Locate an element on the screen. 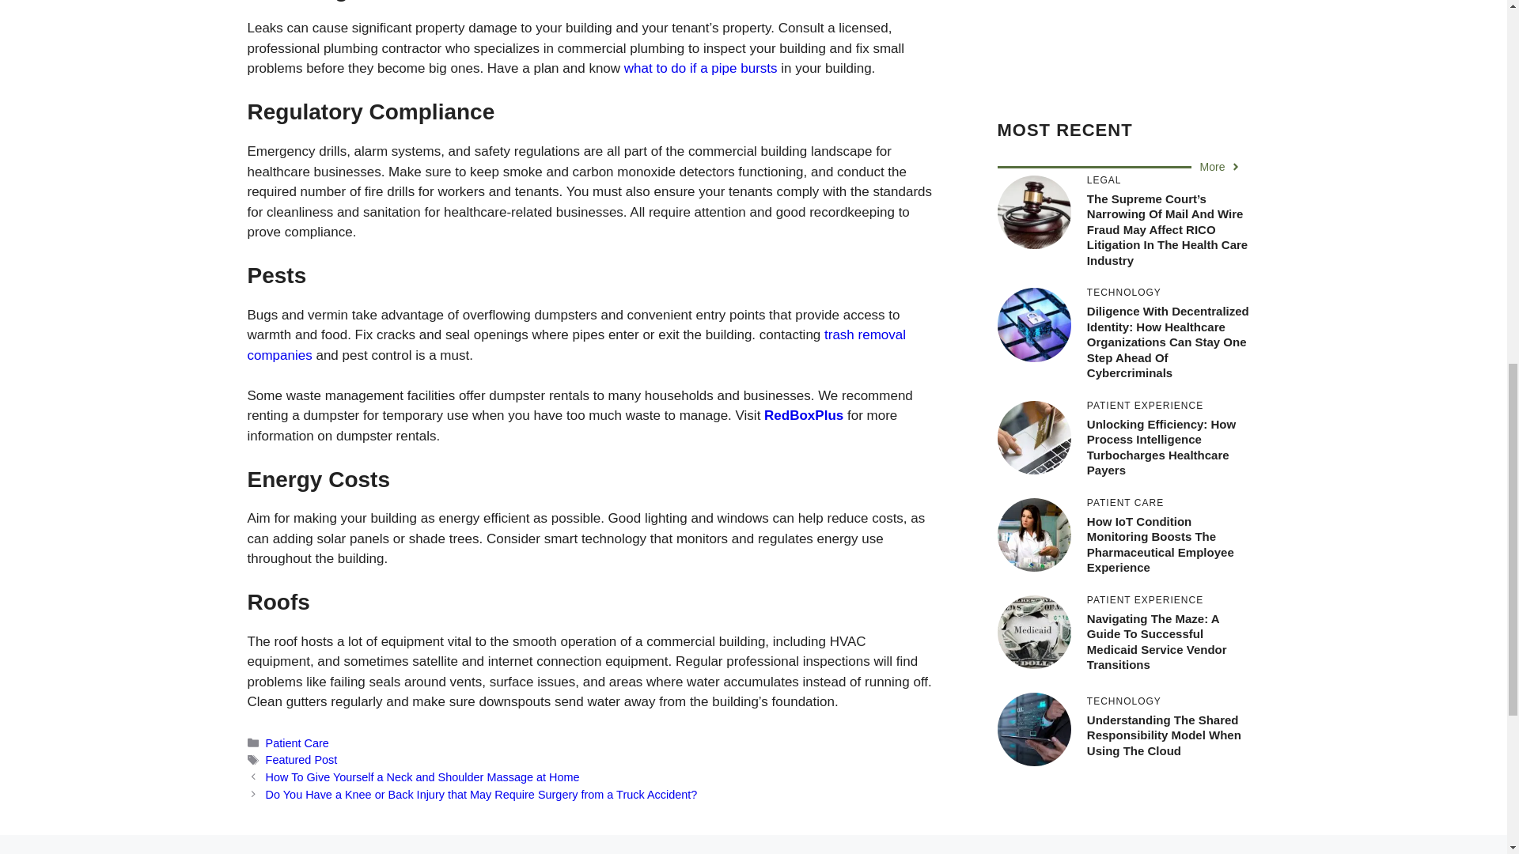 The width and height of the screenshot is (1519, 854). How To Give Yourself a Neck and Shoulder Massage at Home is located at coordinates (422, 777).